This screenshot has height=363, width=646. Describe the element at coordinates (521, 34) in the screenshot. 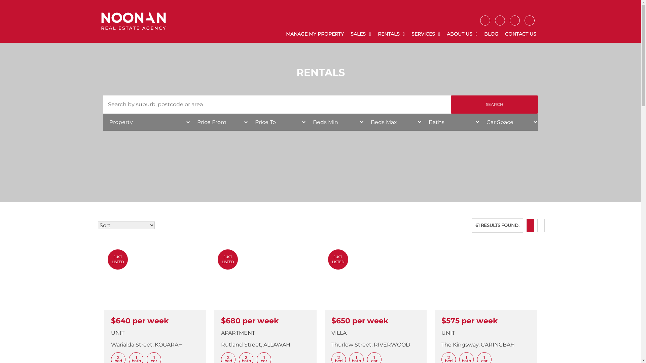

I see `CONTACT US` at that location.